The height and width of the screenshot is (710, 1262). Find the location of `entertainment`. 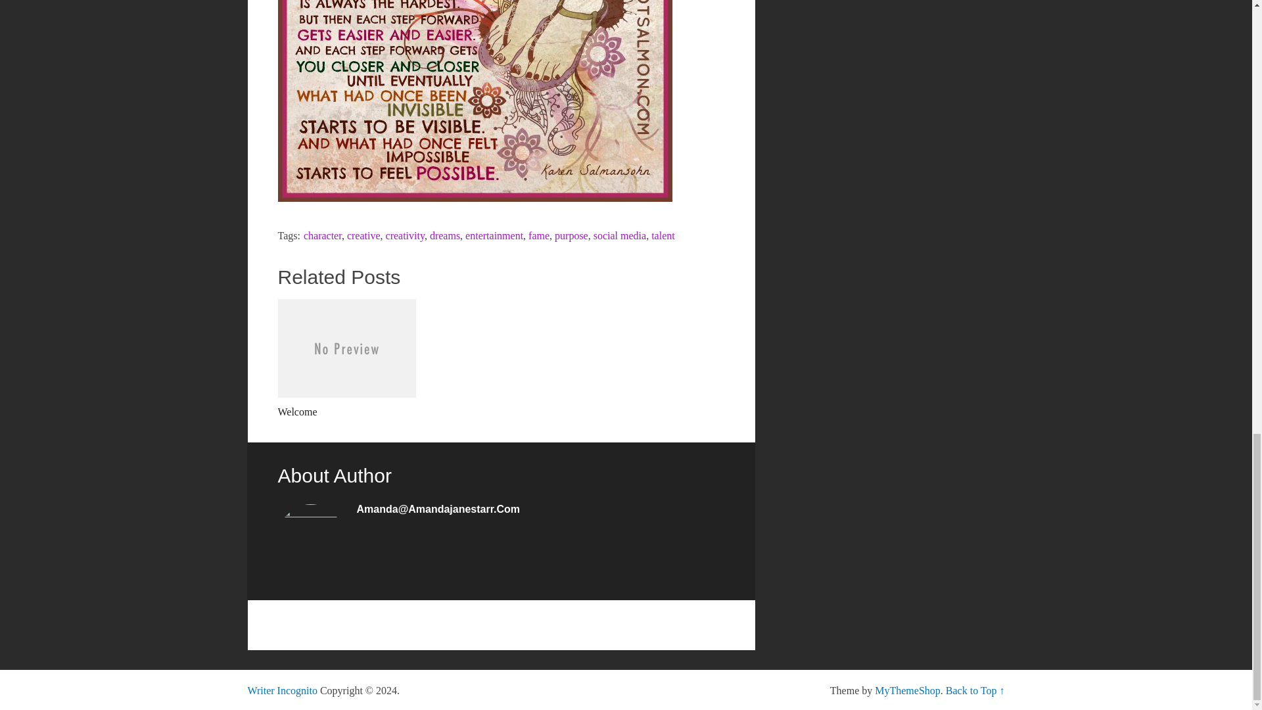

entertainment is located at coordinates (494, 235).